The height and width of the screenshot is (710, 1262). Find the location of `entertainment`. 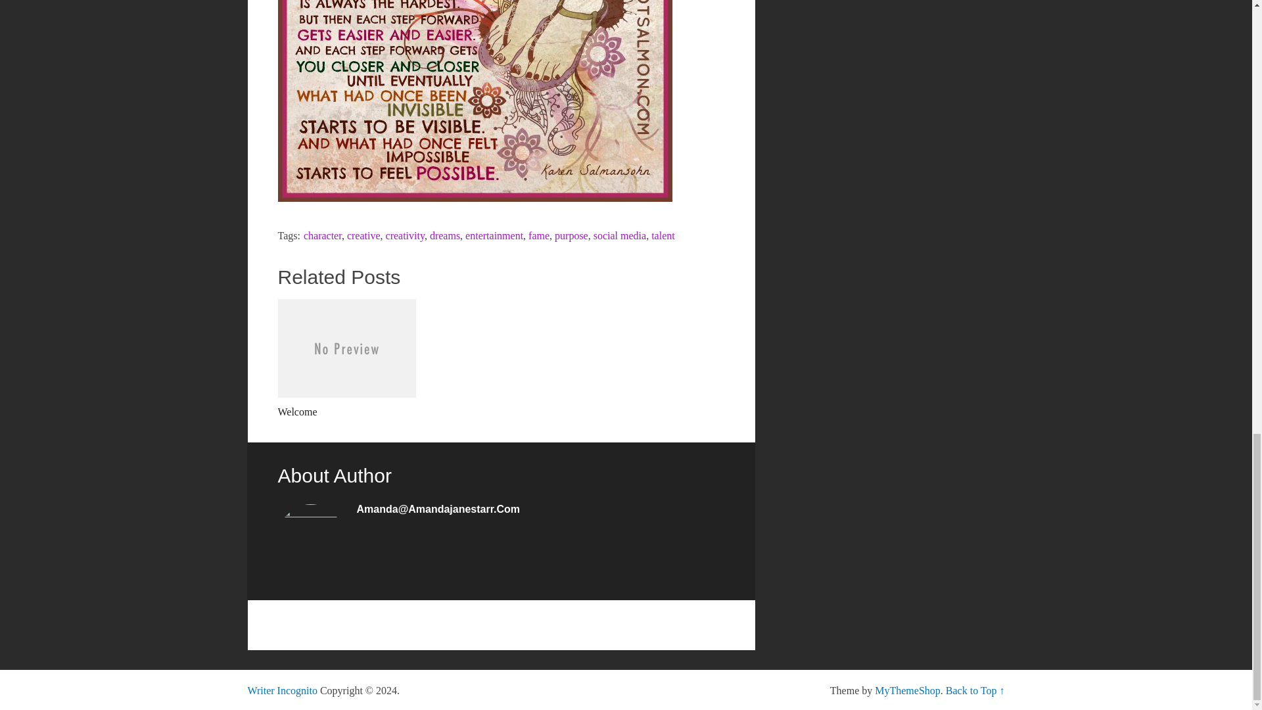

entertainment is located at coordinates (494, 235).